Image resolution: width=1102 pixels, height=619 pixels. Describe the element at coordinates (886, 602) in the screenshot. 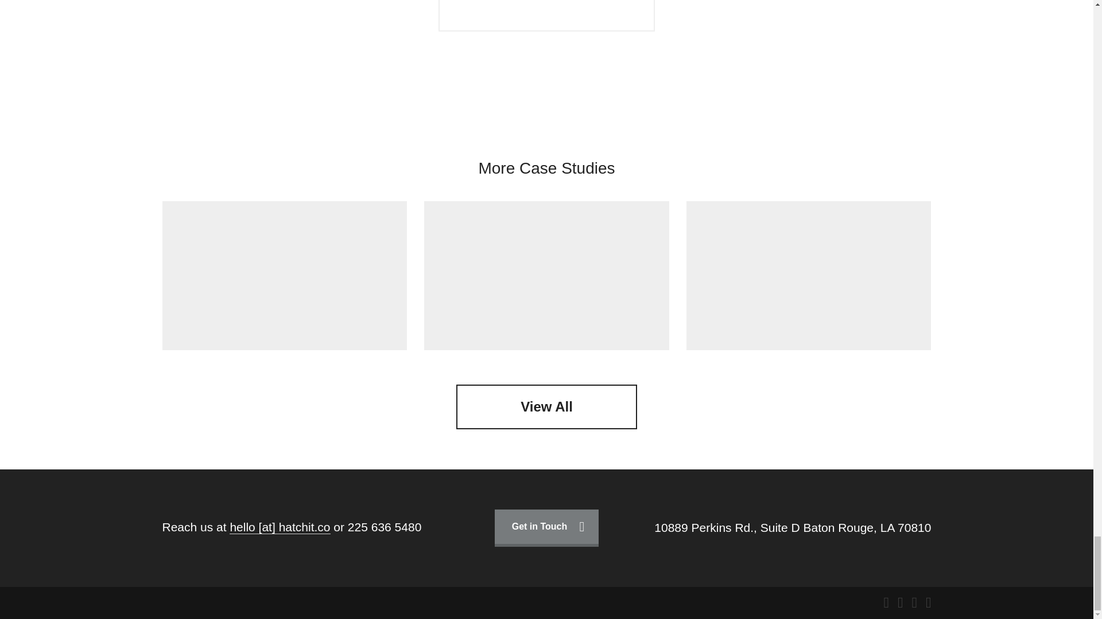

I see `Facebook` at that location.